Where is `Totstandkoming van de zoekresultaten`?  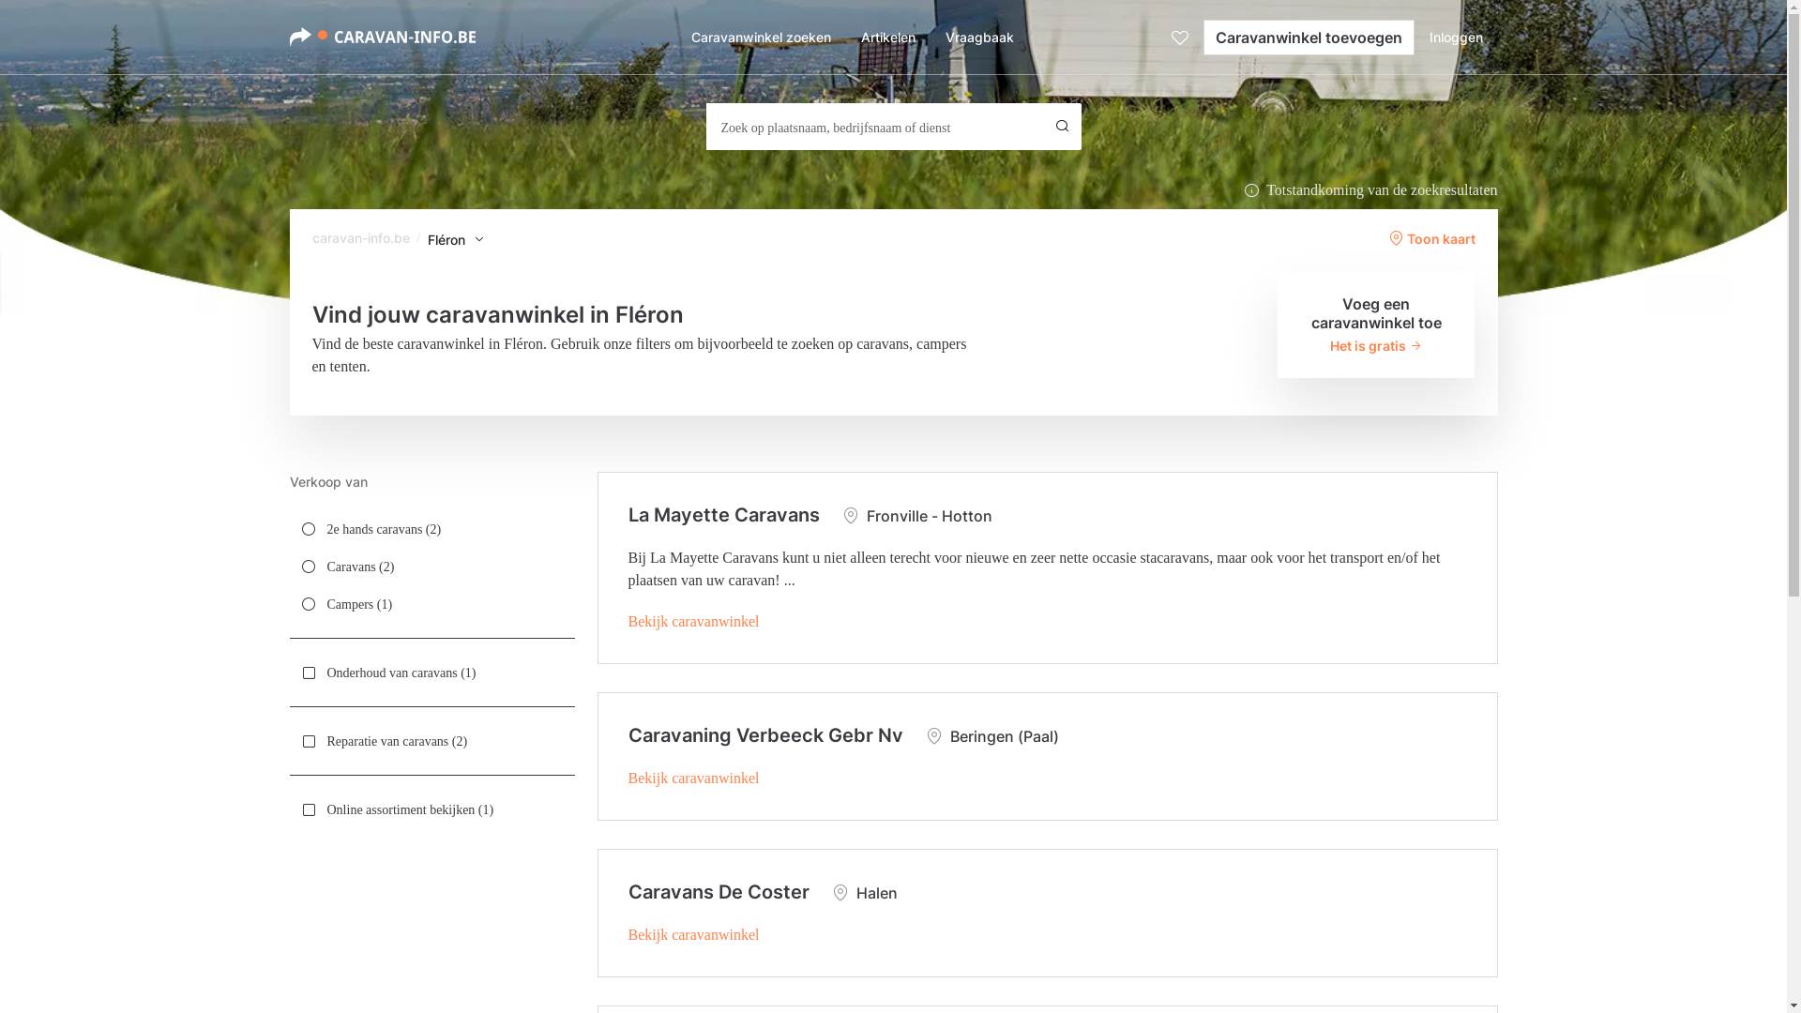 Totstandkoming van de zoekresultaten is located at coordinates (1370, 190).